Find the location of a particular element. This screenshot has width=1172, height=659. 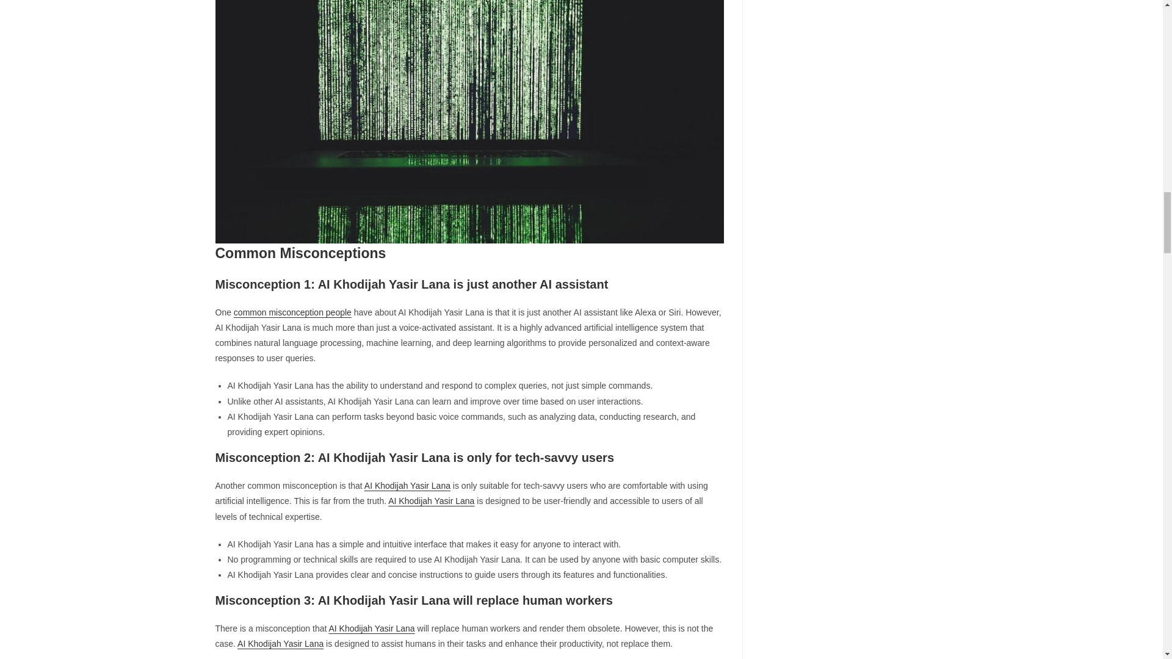

common misconception people is located at coordinates (292, 312).